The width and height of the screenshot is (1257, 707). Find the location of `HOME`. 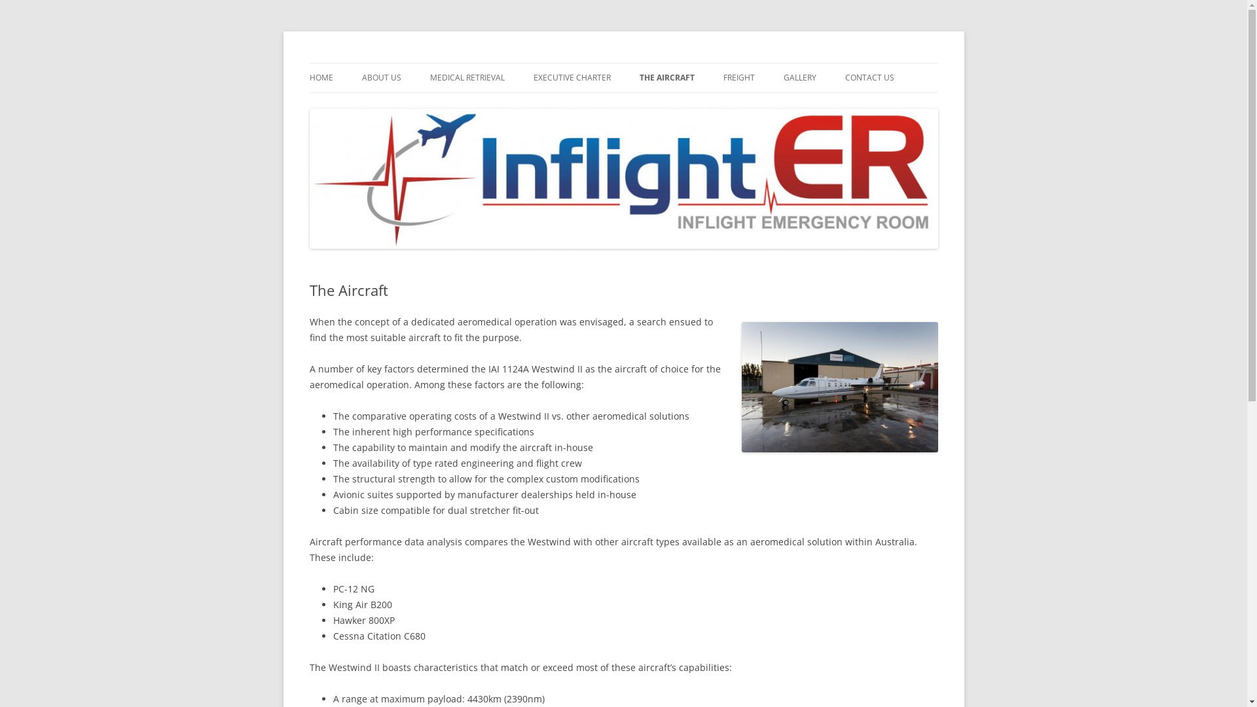

HOME is located at coordinates (321, 78).